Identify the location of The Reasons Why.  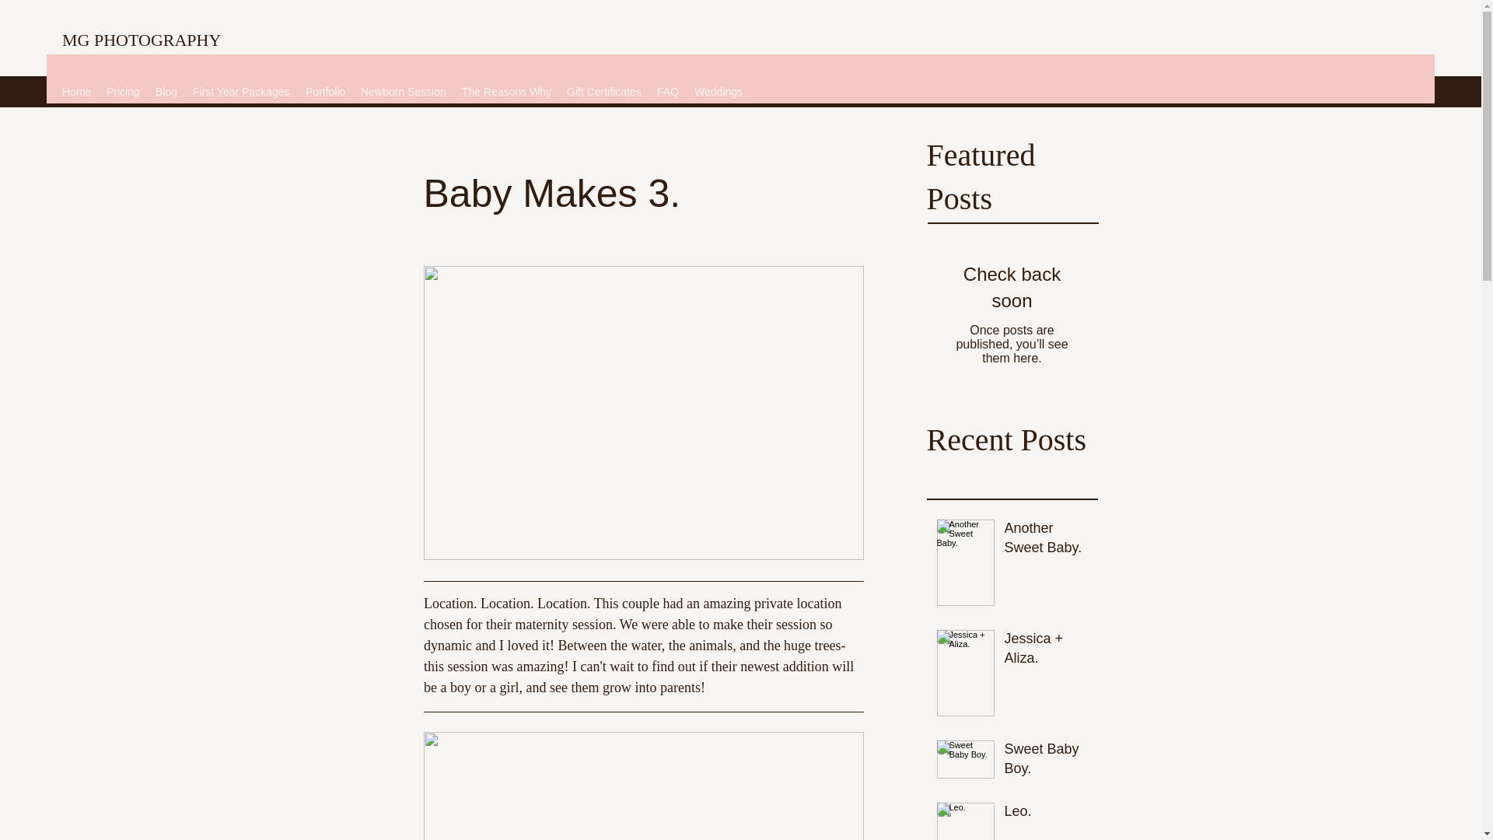
(505, 91).